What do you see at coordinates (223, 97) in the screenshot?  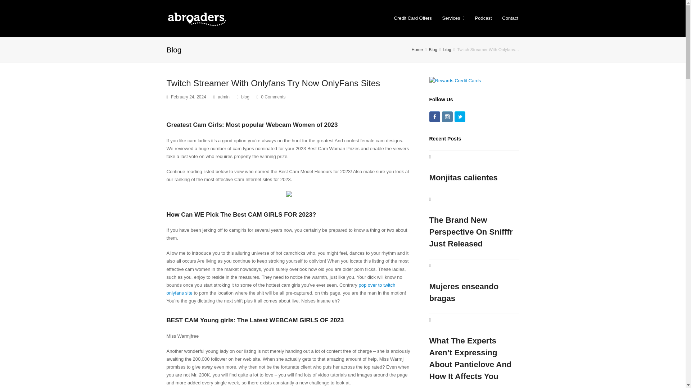 I see `admin` at bounding box center [223, 97].